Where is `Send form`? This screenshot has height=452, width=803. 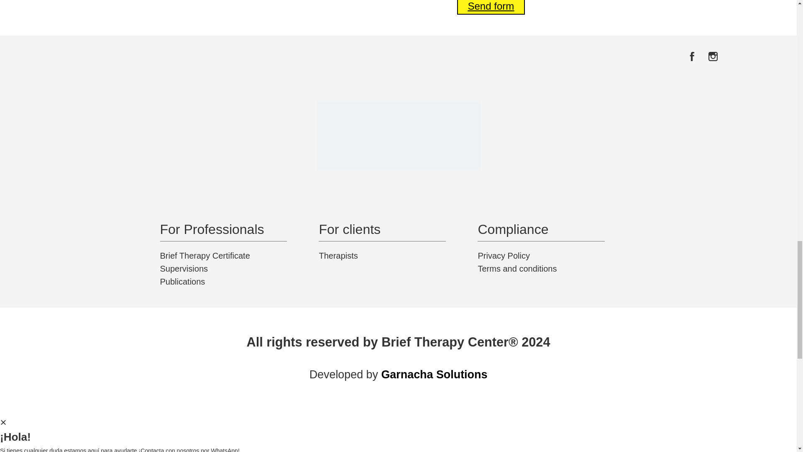 Send form is located at coordinates (491, 7).